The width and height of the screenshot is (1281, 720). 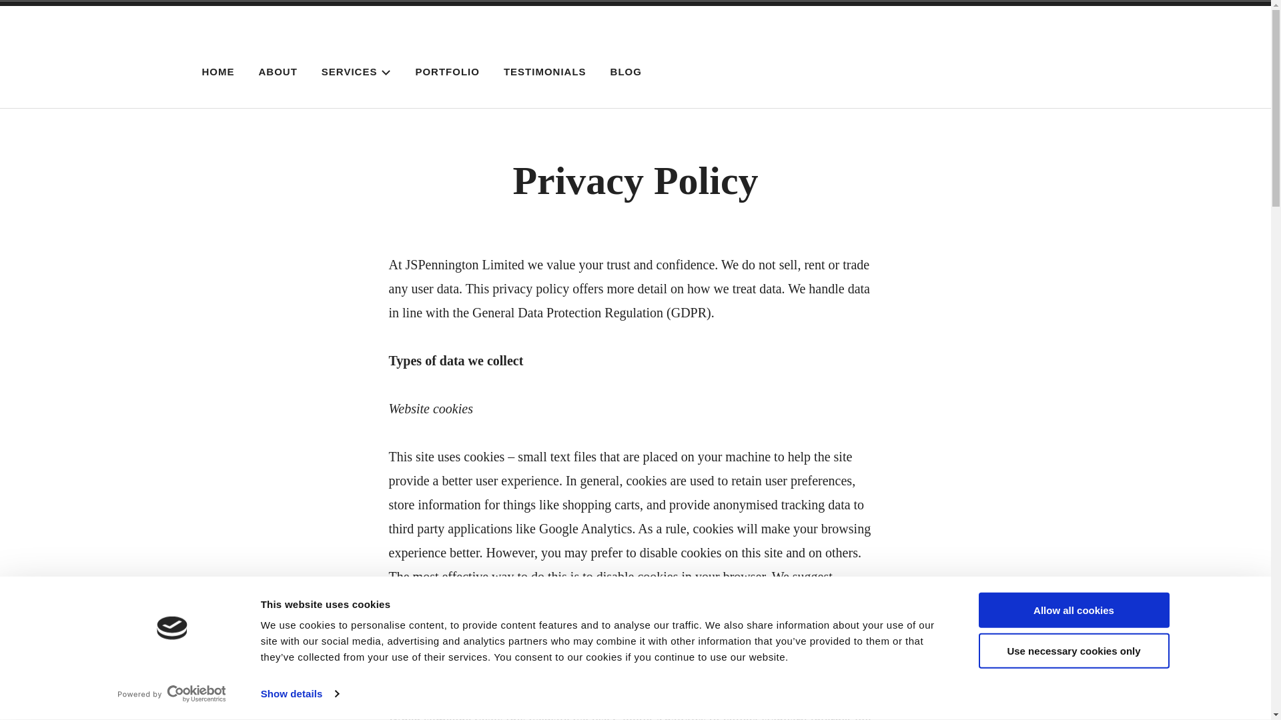 I want to click on Allow all cookies, so click(x=1073, y=609).